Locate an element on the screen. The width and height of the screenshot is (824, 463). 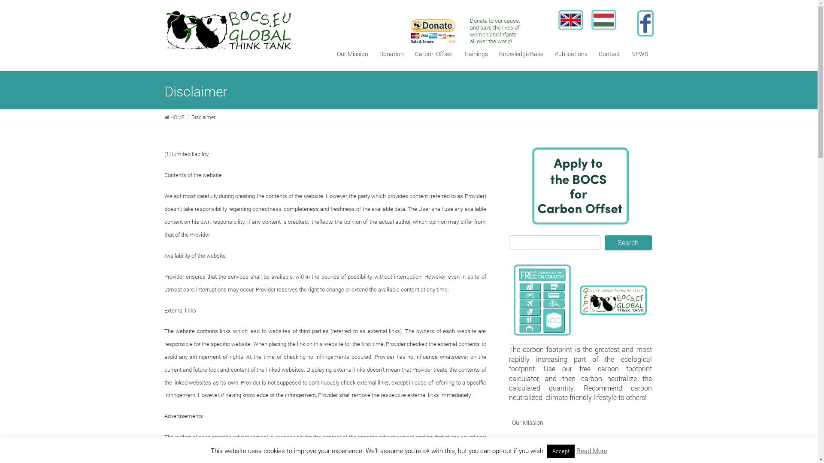
Accept is located at coordinates (560, 451).